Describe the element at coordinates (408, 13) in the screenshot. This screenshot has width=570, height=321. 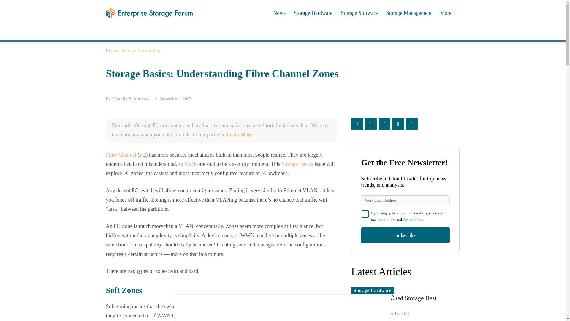
I see `Storage Management` at that location.